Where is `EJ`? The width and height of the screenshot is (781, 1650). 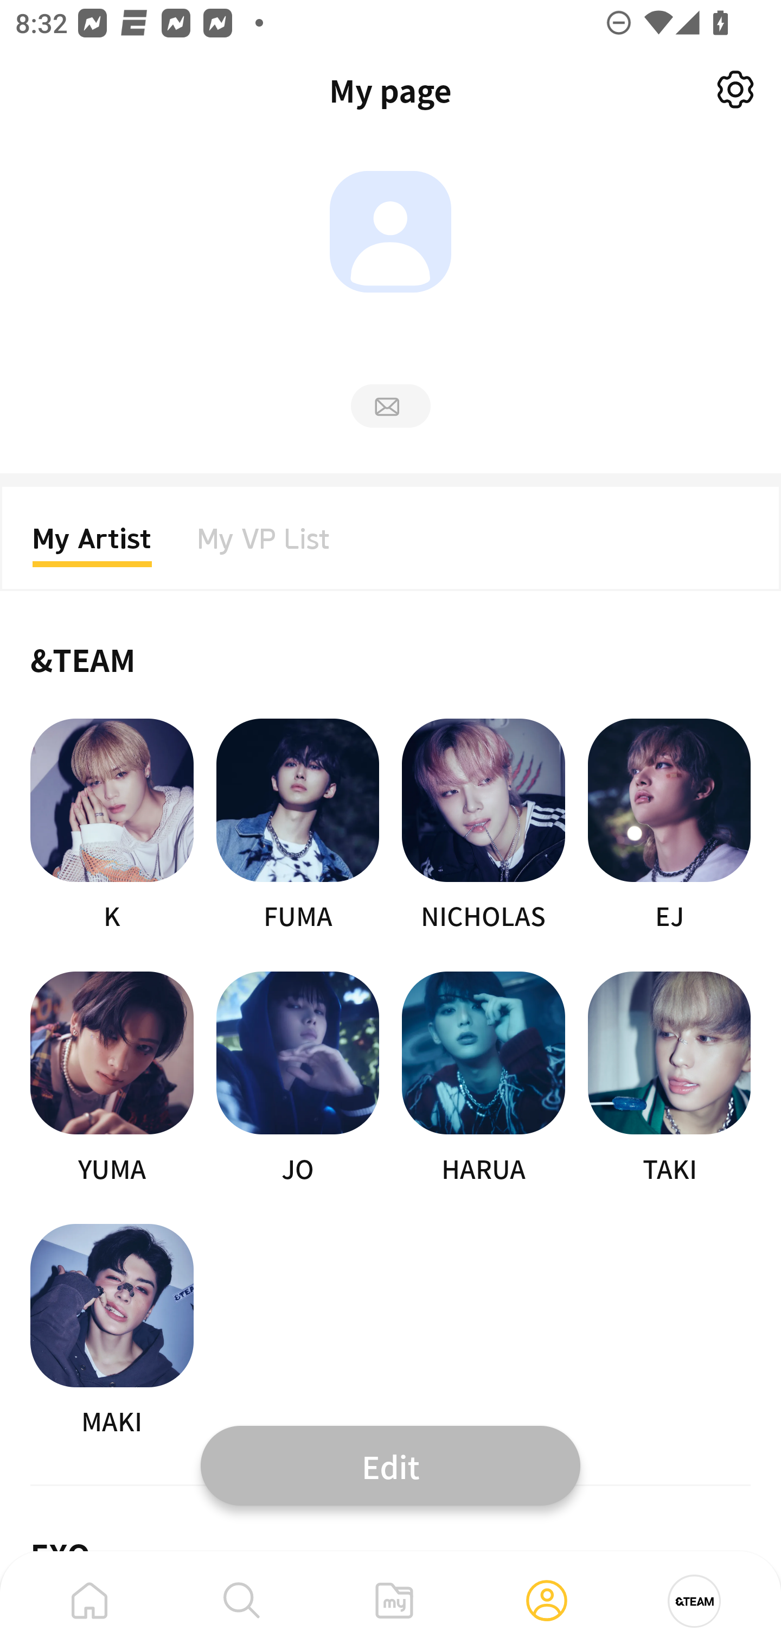
EJ is located at coordinates (669, 826).